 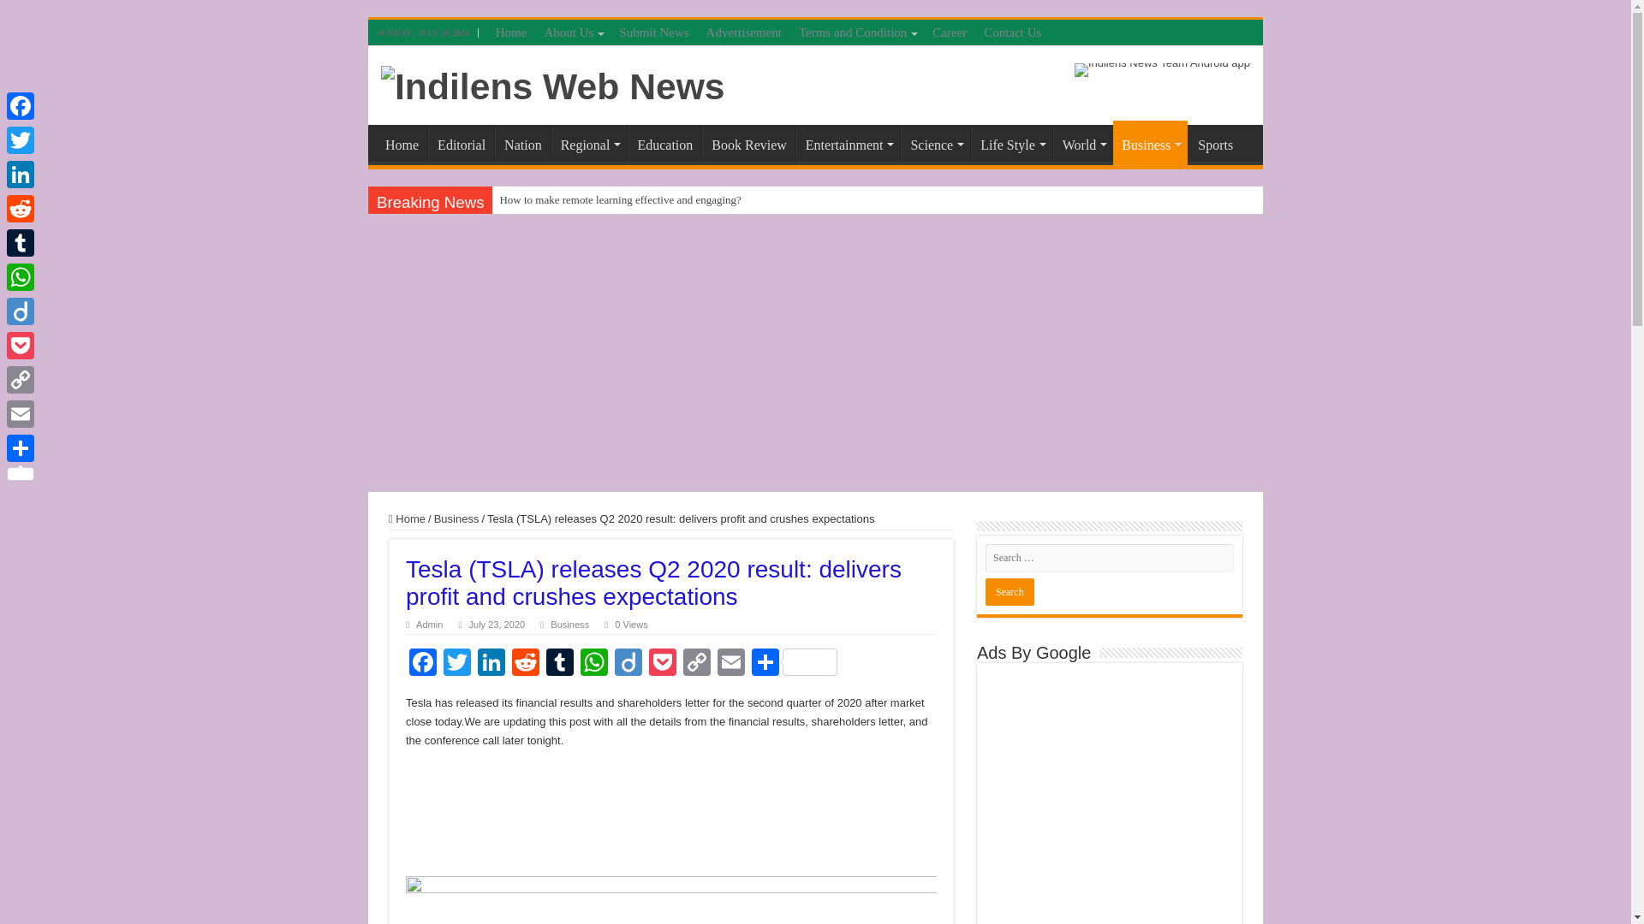 What do you see at coordinates (553, 84) in the screenshot?
I see `Indilens Web News` at bounding box center [553, 84].